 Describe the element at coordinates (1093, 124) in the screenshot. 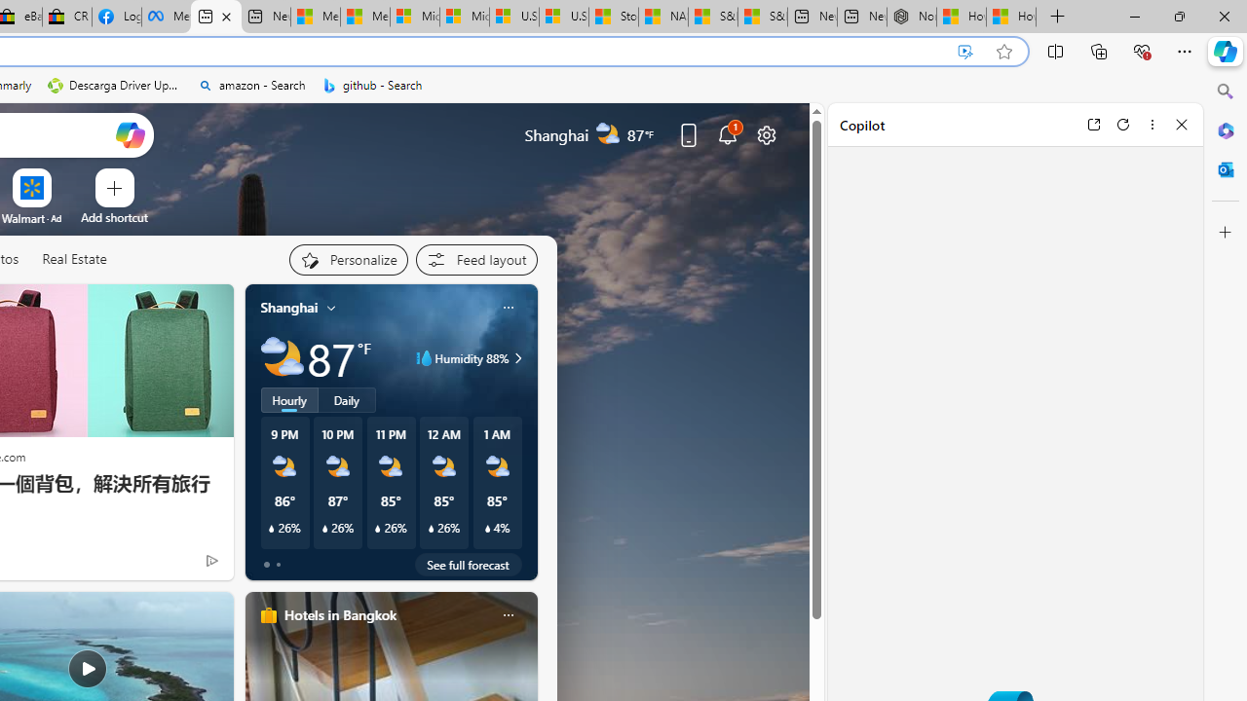

I see `Open link in new tab` at that location.